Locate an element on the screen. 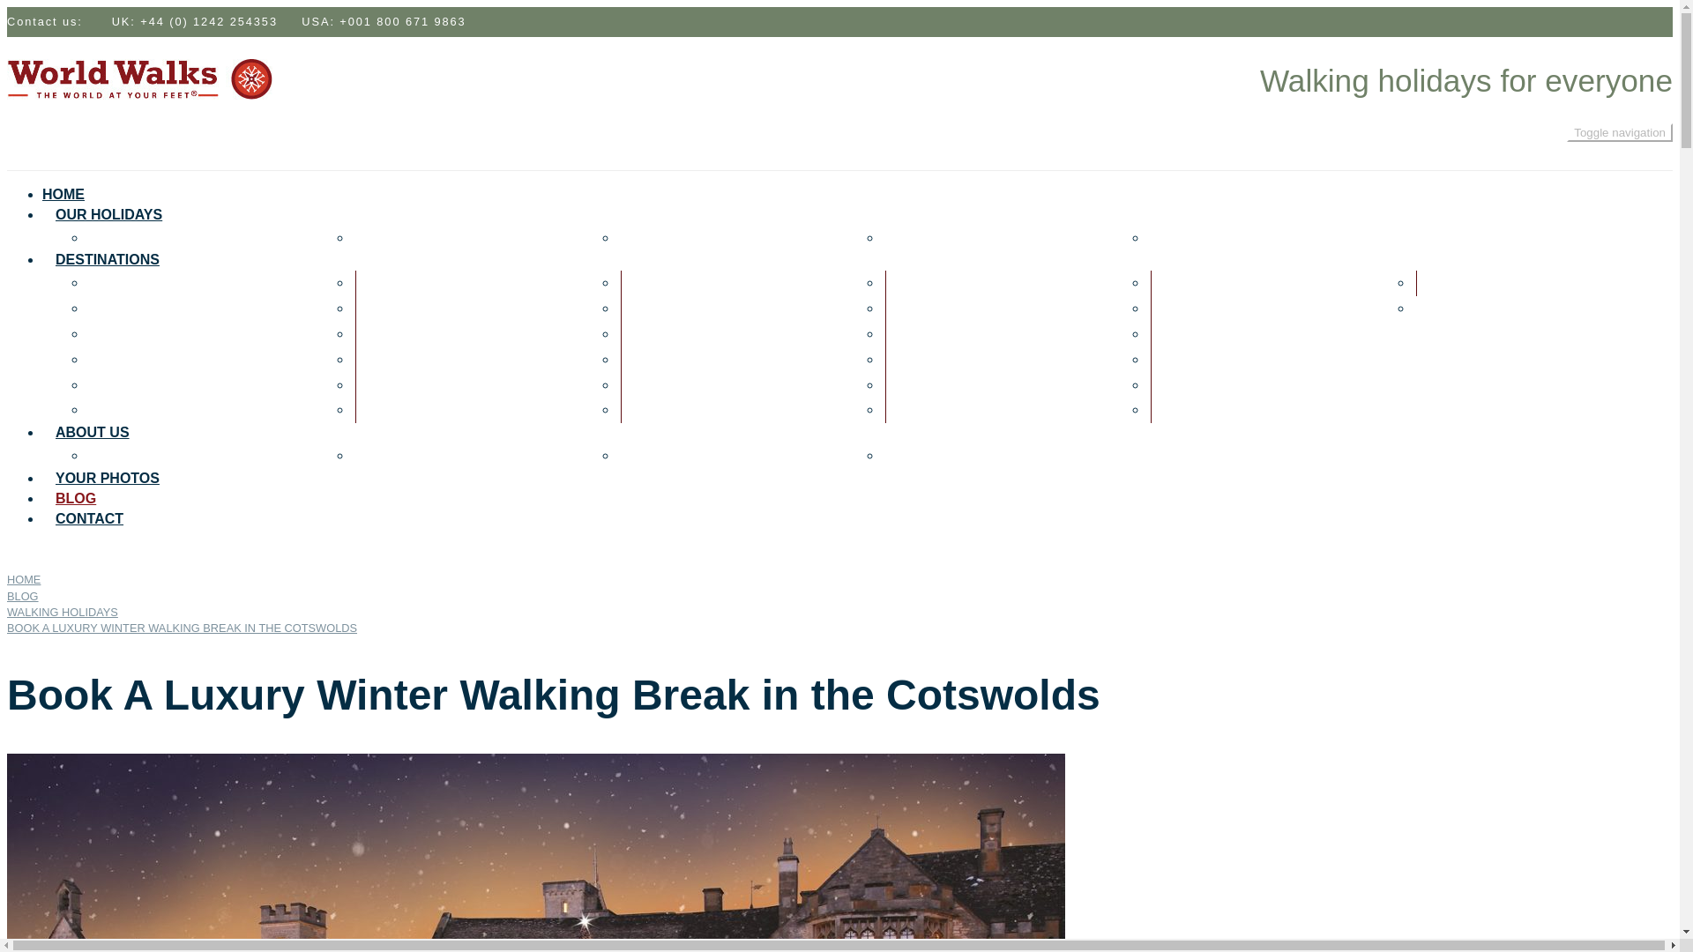 The height and width of the screenshot is (952, 1693). Malta is located at coordinates (644, 358).